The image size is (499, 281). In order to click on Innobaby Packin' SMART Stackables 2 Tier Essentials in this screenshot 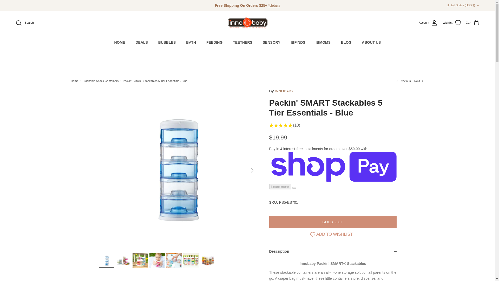, I will do `click(403, 81)`.